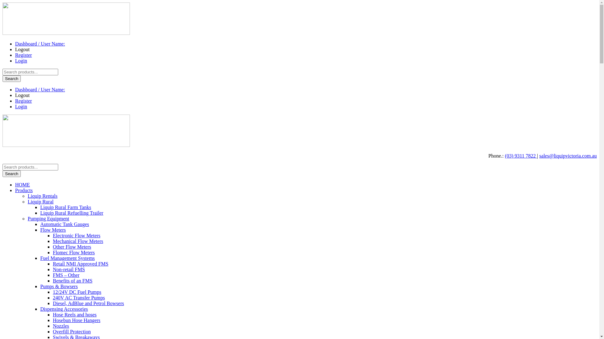 Image resolution: width=604 pixels, height=339 pixels. What do you see at coordinates (75, 315) in the screenshot?
I see `Hose Reels and hoses` at bounding box center [75, 315].